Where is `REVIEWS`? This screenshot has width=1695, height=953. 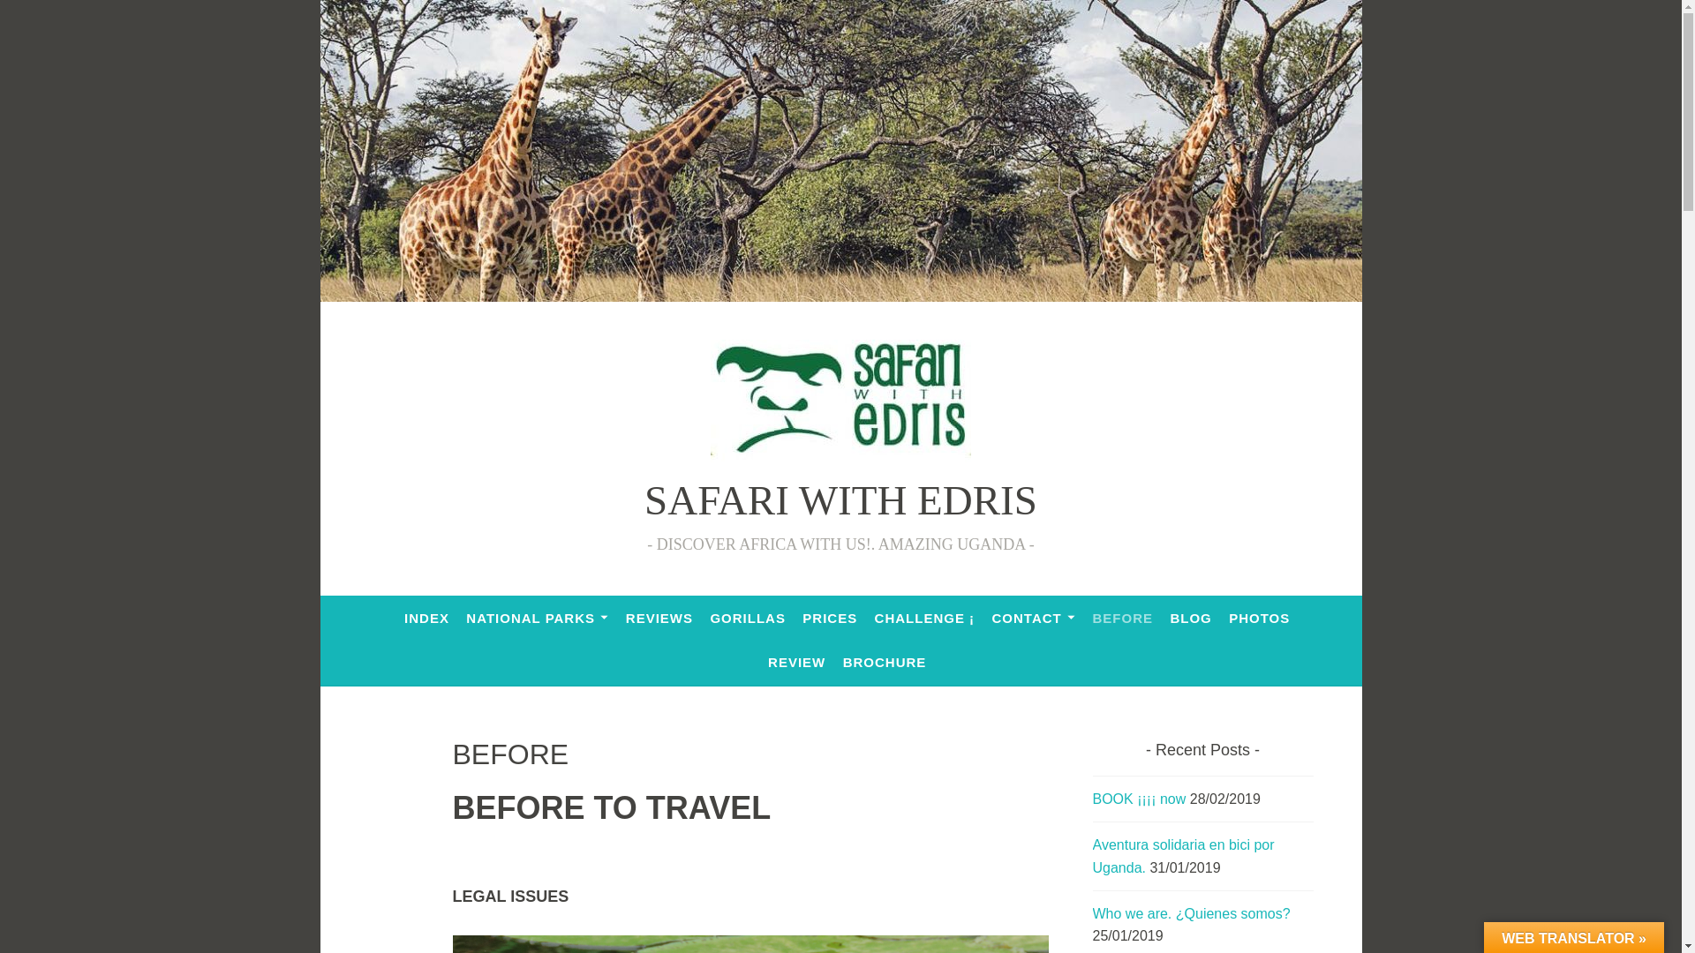 REVIEWS is located at coordinates (659, 618).